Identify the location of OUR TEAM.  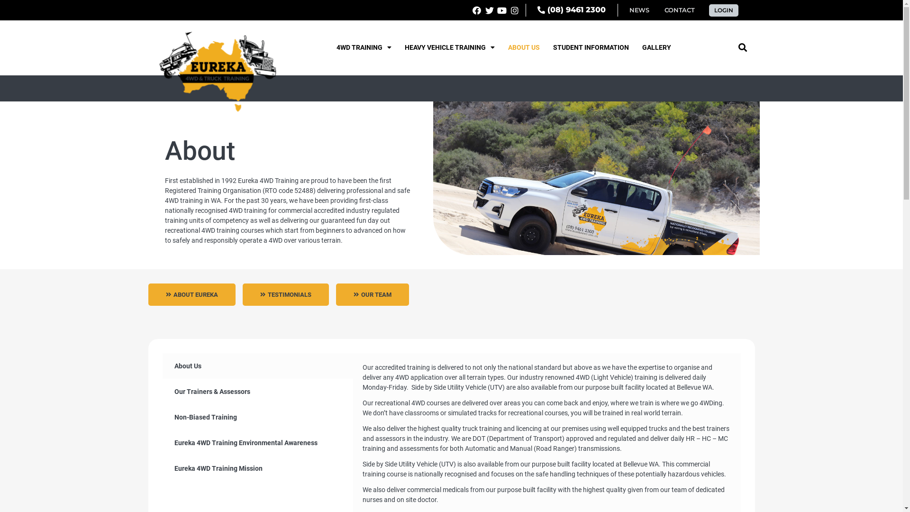
(372, 295).